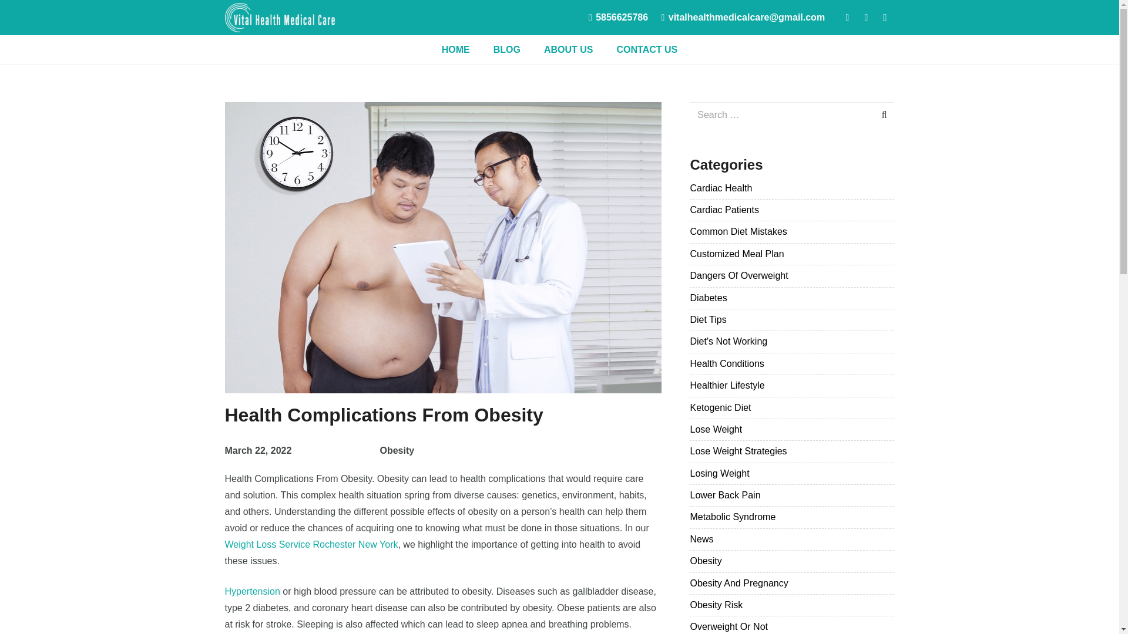 The height and width of the screenshot is (634, 1128). Describe the element at coordinates (738, 583) in the screenshot. I see `Obesity And Pregnancy` at that location.